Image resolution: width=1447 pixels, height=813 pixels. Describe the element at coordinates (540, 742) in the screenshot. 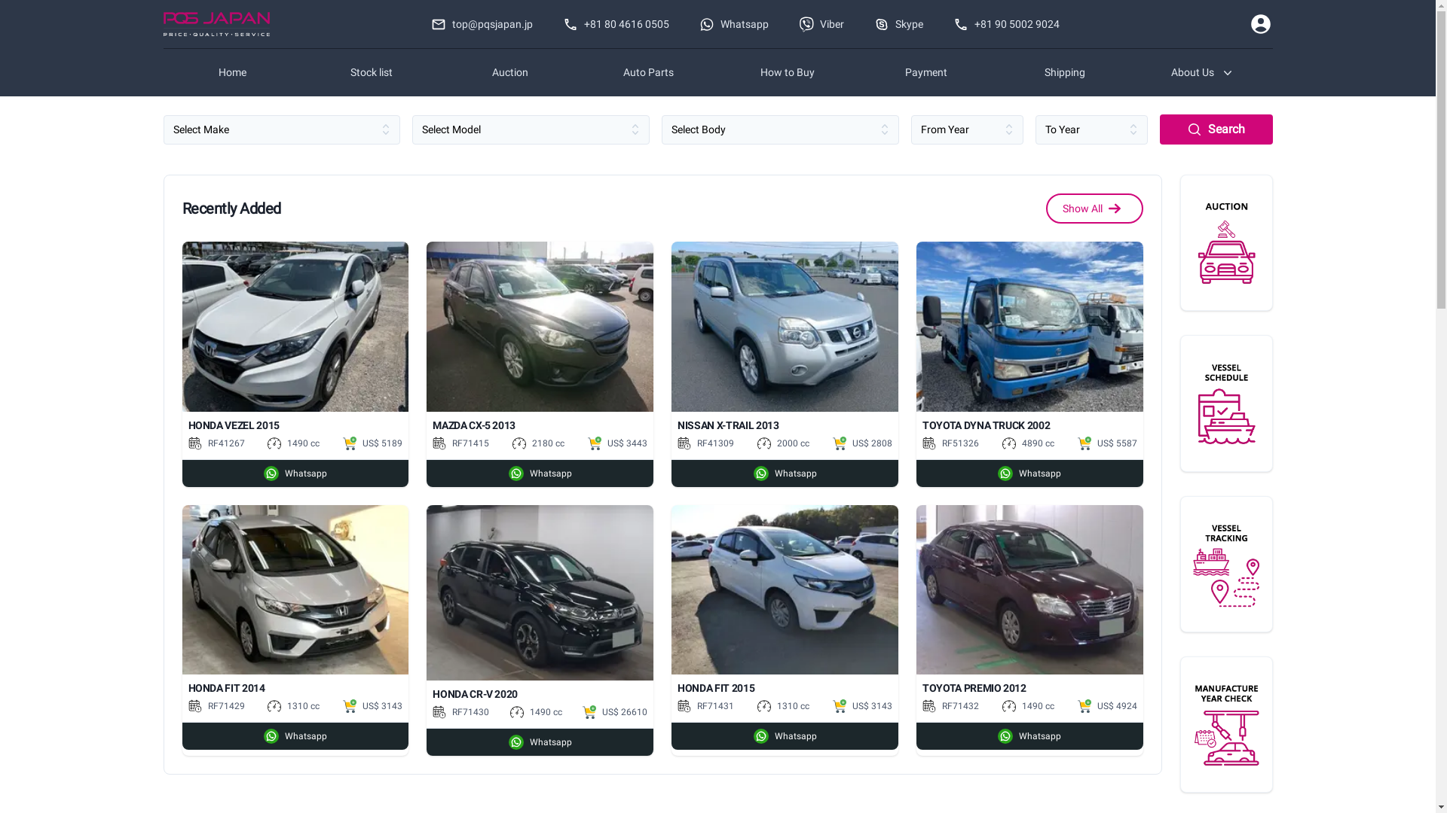

I see `Whatsapp` at that location.